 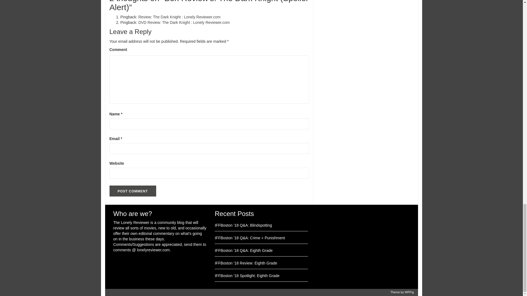 What do you see at coordinates (184, 22) in the screenshot?
I see `DVD Review: The Dark Knight : Lonely Reviewer.com` at bounding box center [184, 22].